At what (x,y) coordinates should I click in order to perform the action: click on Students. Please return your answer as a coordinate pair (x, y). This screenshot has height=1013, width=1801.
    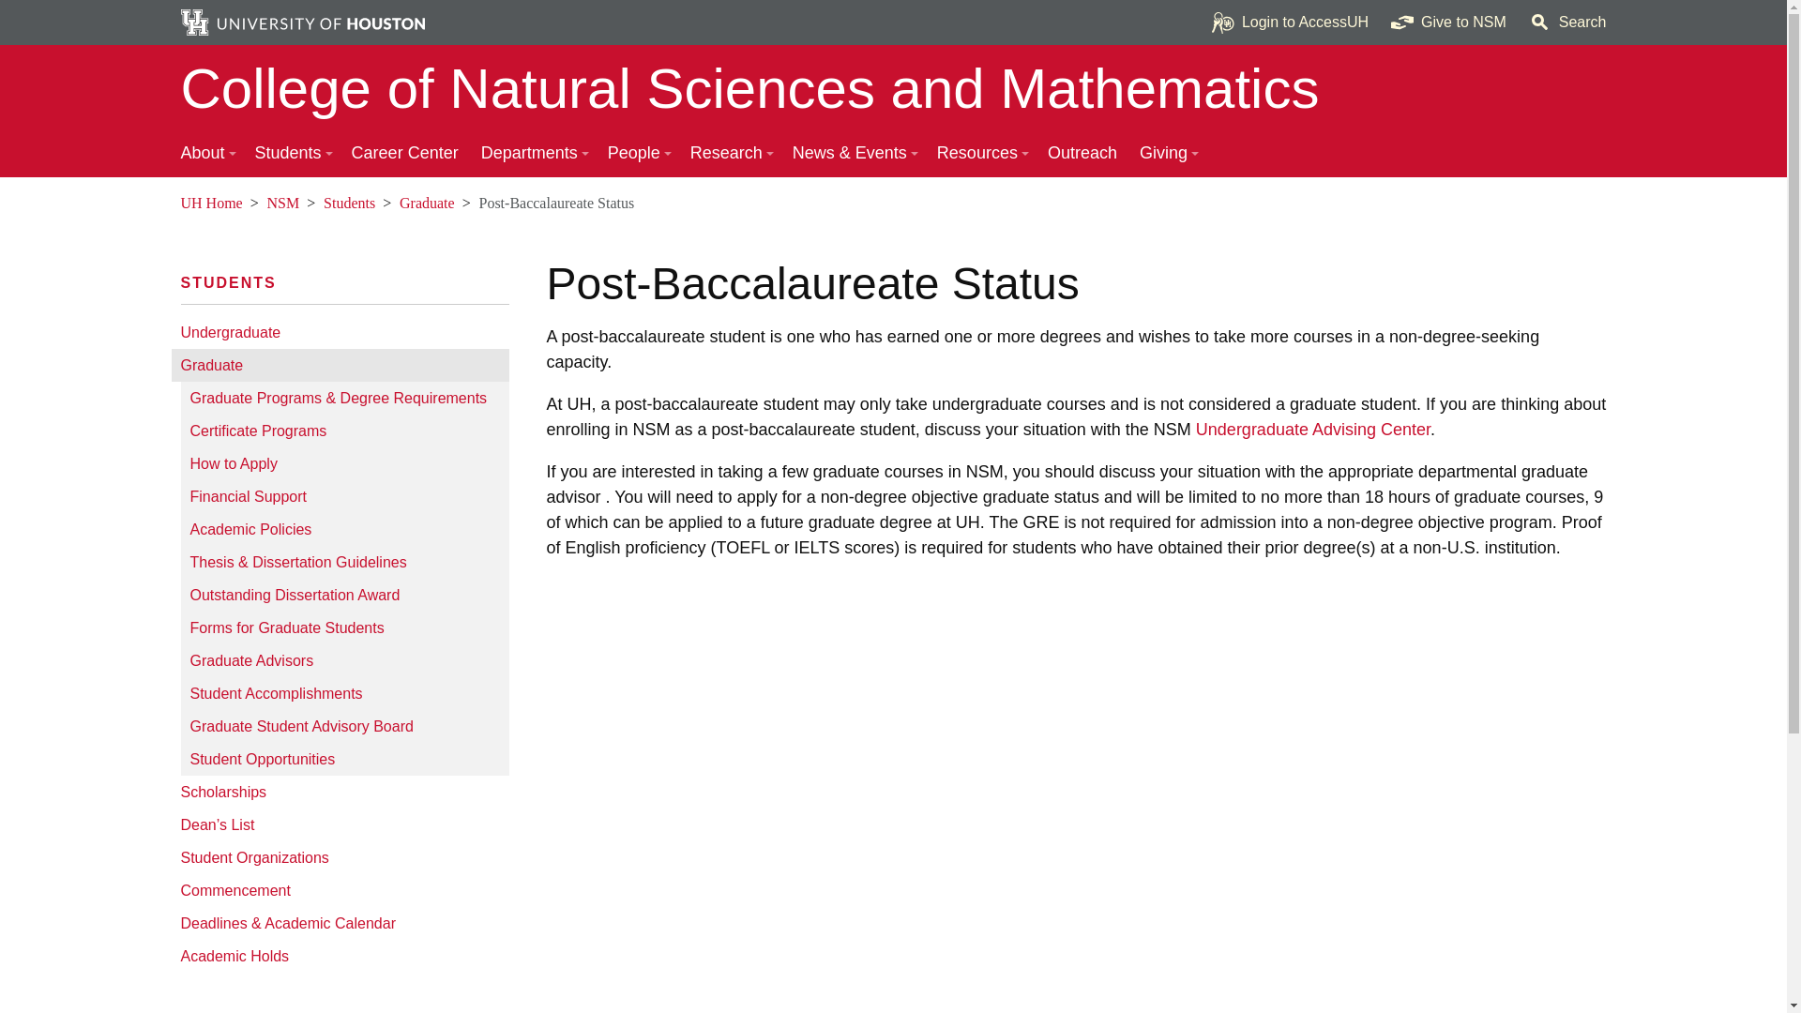
    Looking at the image, I should click on (227, 281).